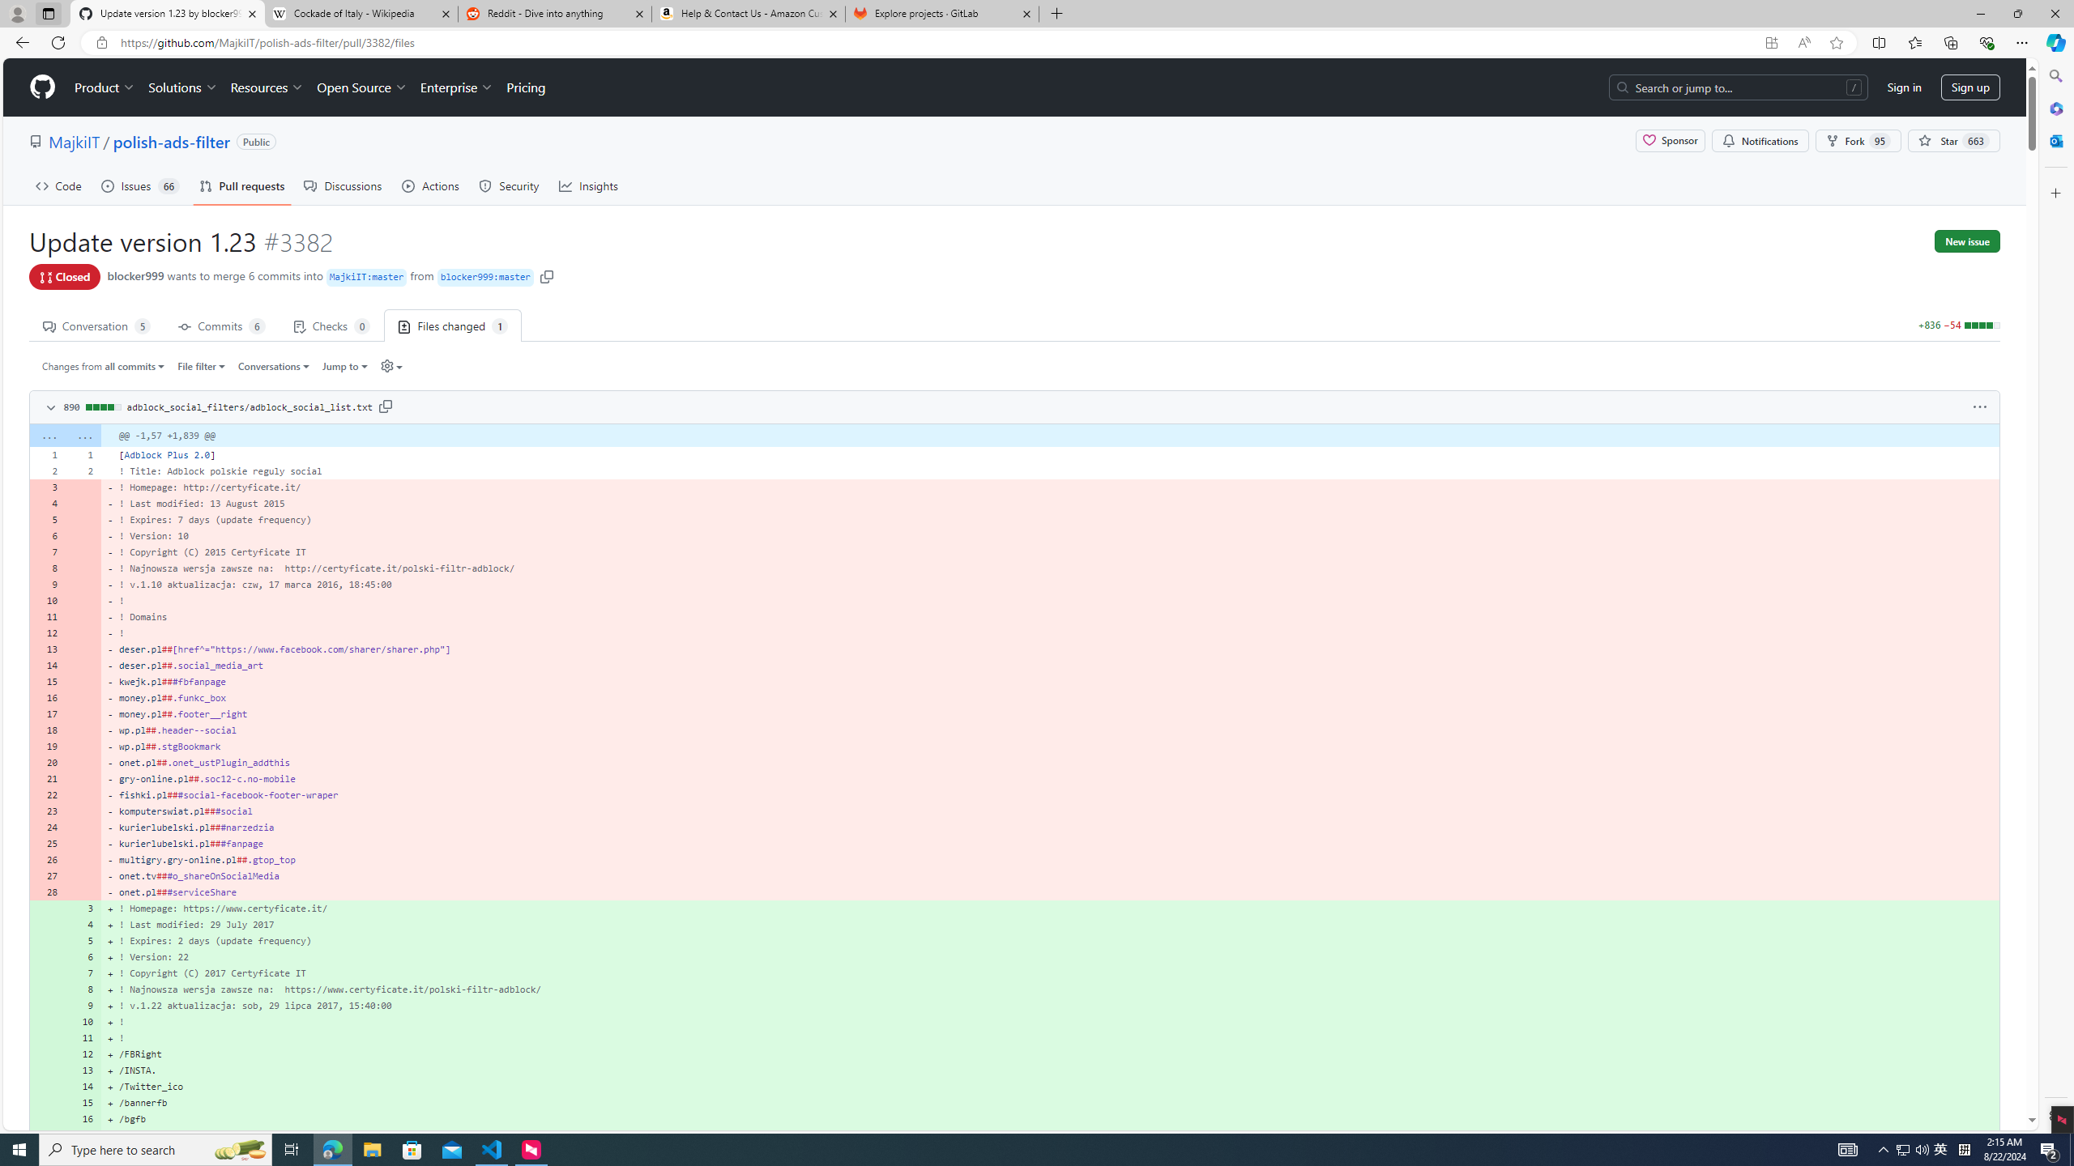 The height and width of the screenshot is (1166, 2074). Describe the element at coordinates (47, 730) in the screenshot. I see `18` at that location.